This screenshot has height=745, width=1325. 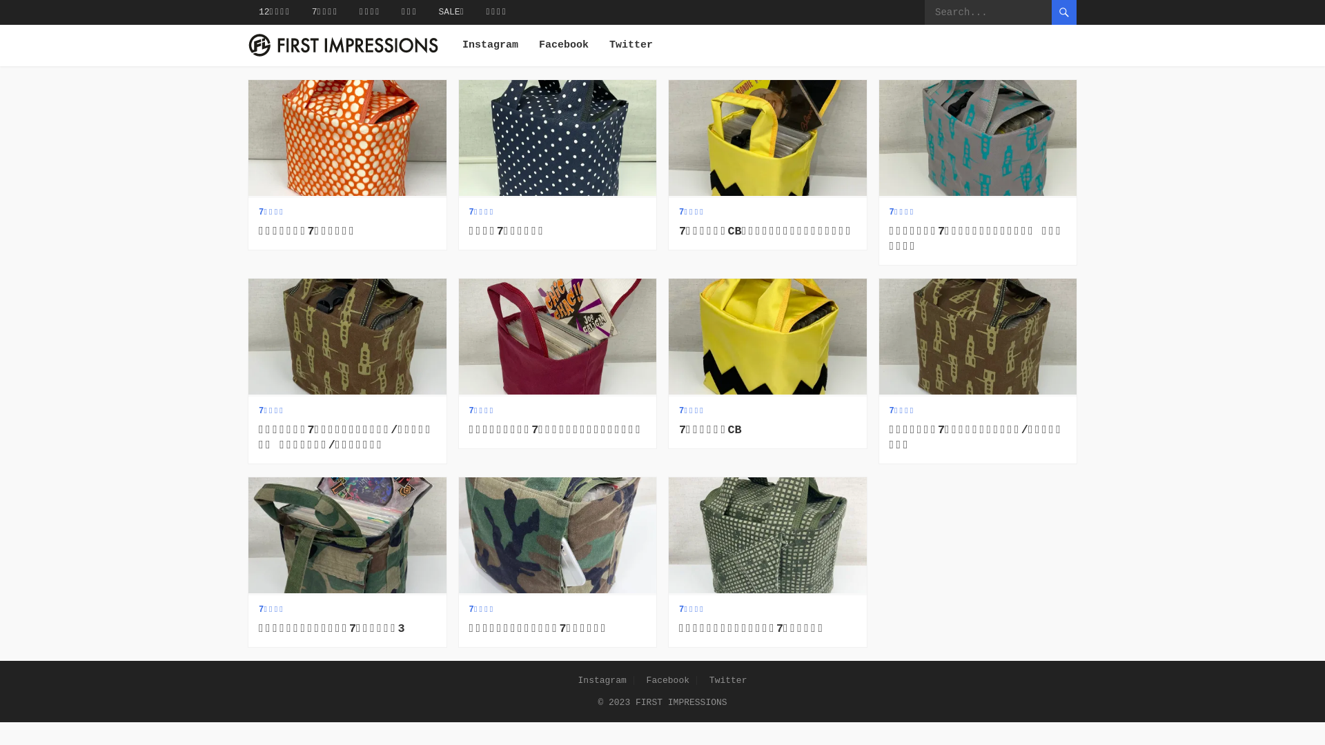 I want to click on Instagram, so click(x=490, y=46).